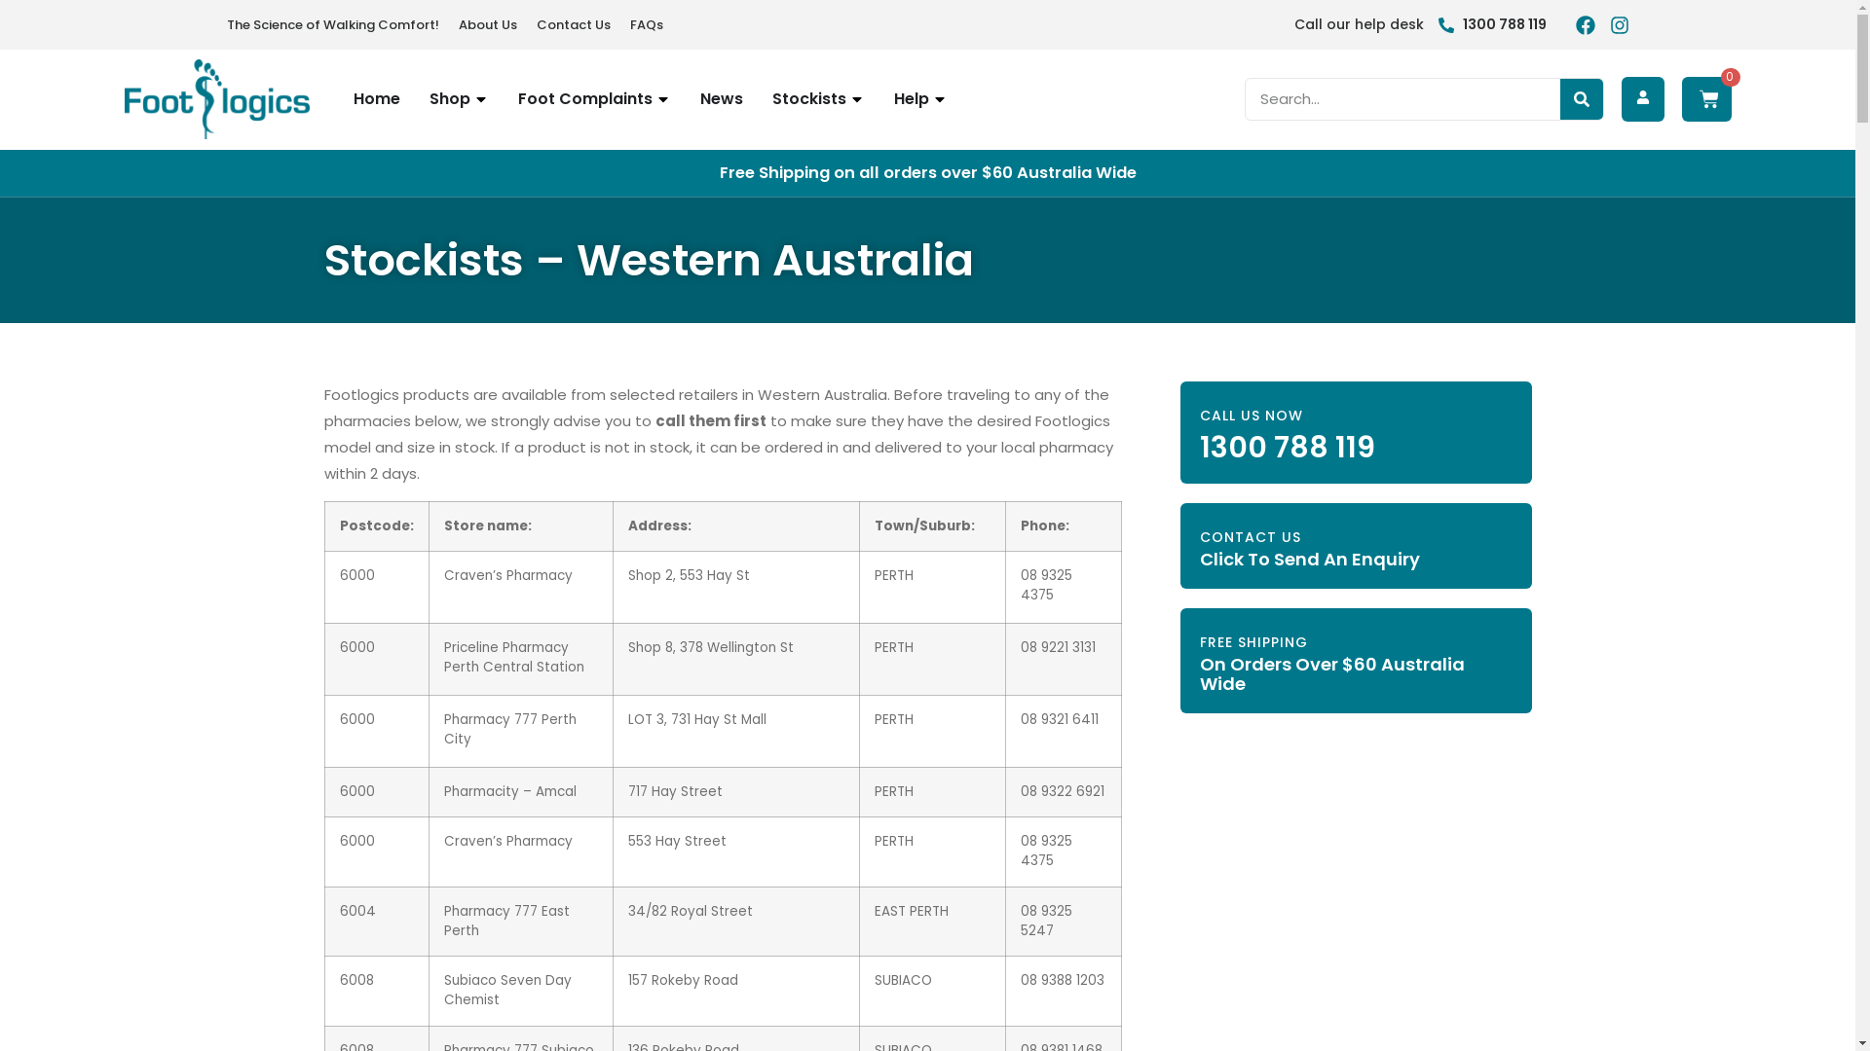 This screenshot has height=1051, width=1870. Describe the element at coordinates (573, 24) in the screenshot. I see `Contact Us` at that location.